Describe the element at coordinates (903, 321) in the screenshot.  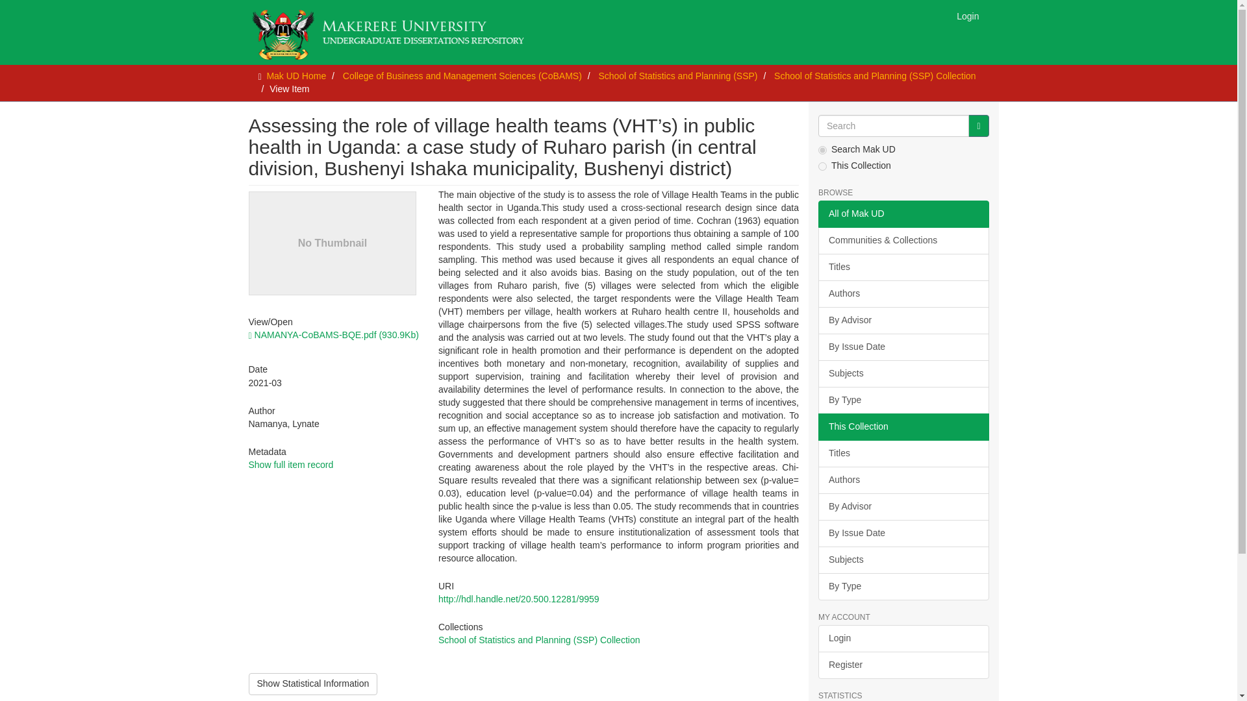
I see `By Advisor` at that location.